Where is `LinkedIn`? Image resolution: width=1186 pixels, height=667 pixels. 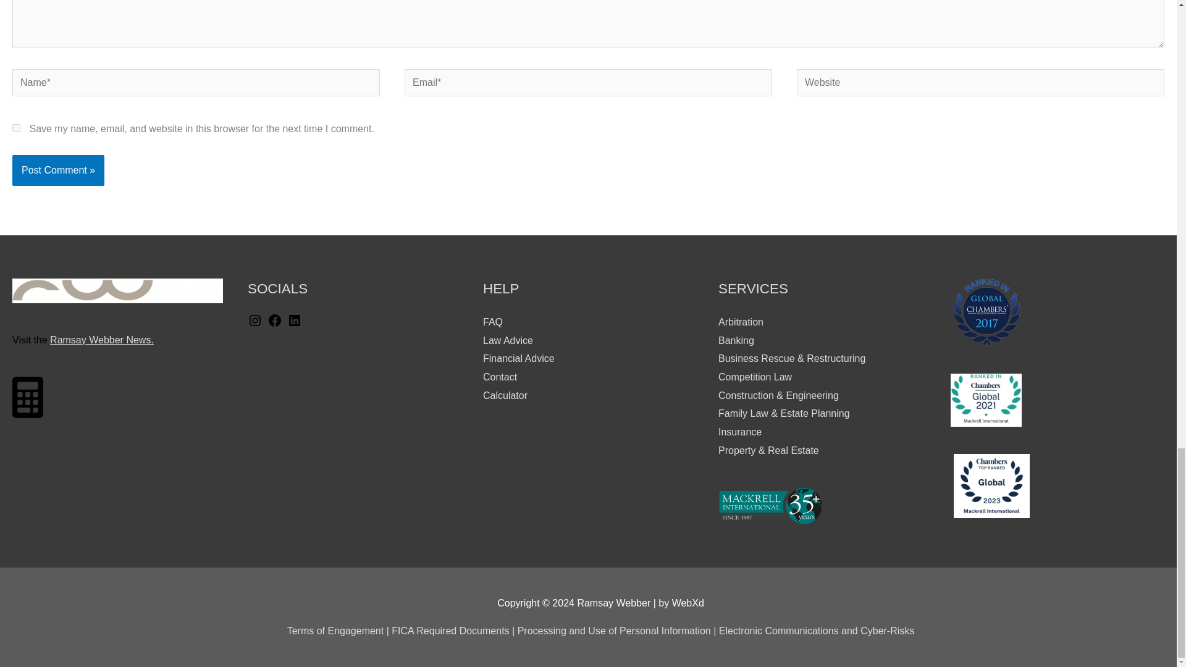
LinkedIn is located at coordinates (294, 324).